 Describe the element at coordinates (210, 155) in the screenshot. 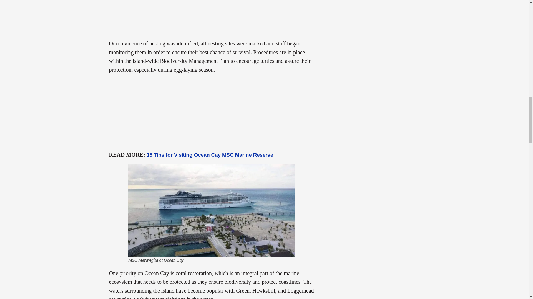

I see `15 Tips for Visiting Ocean Cay MSC Marine Reserve` at that location.